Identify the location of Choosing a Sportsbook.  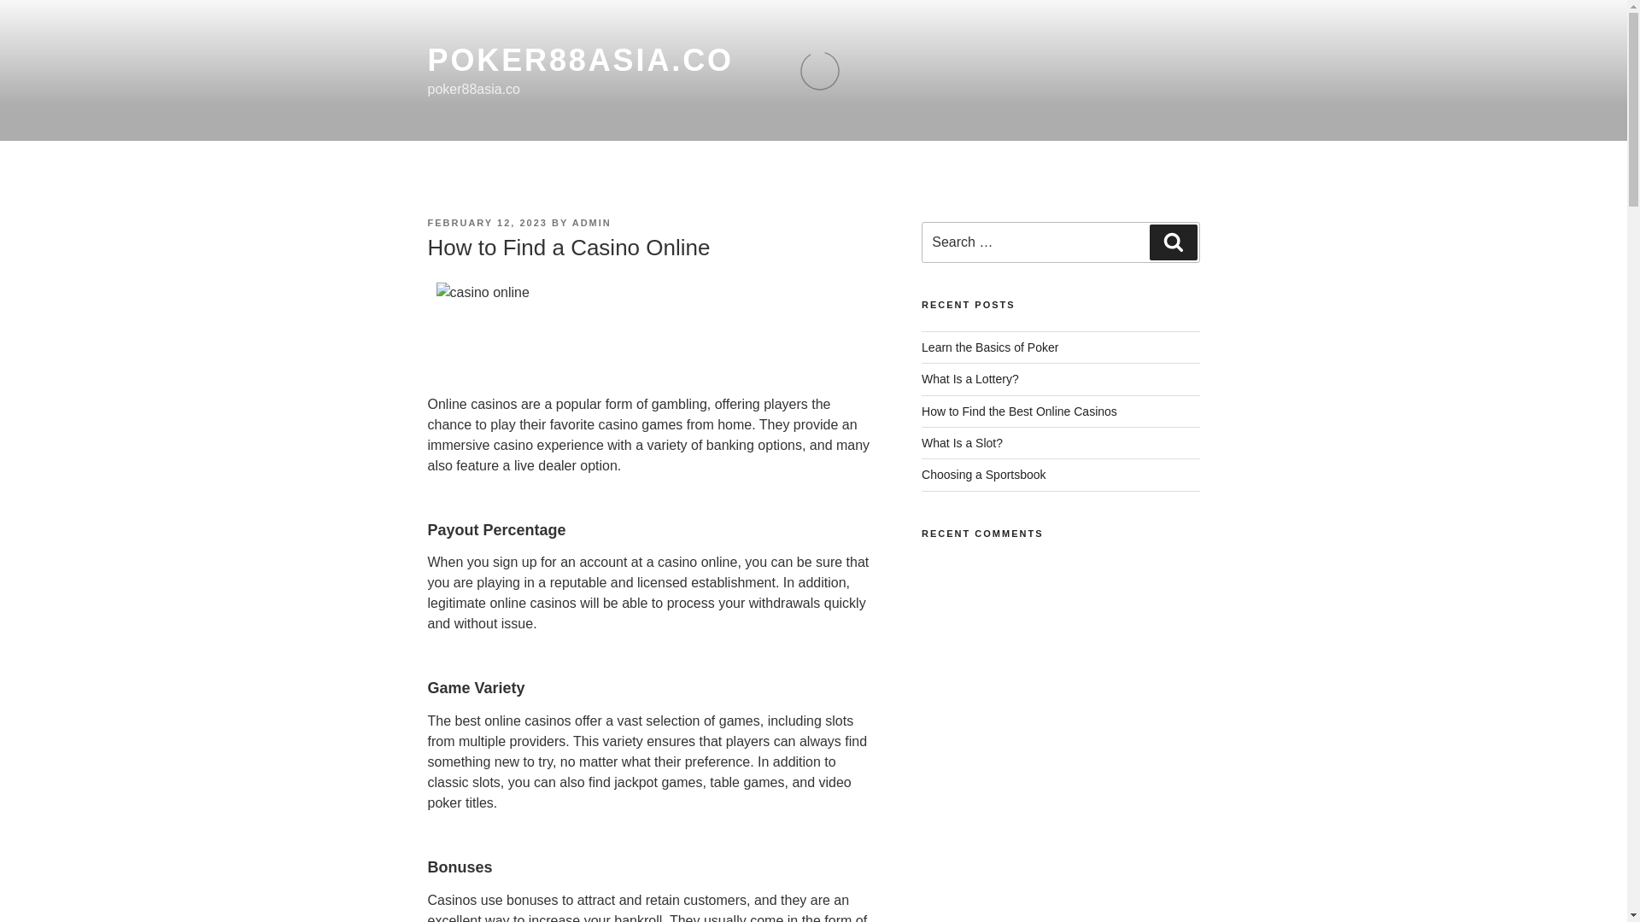
(984, 474).